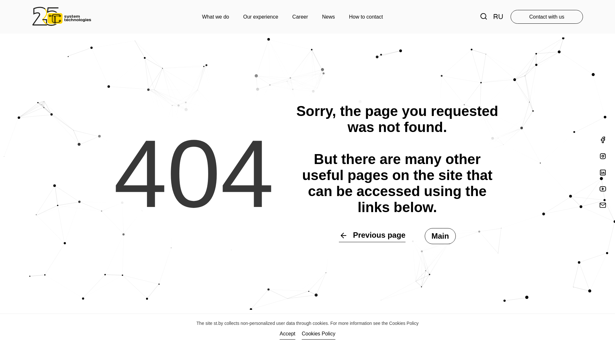  Describe the element at coordinates (366, 17) in the screenshot. I see `How to contact` at that location.